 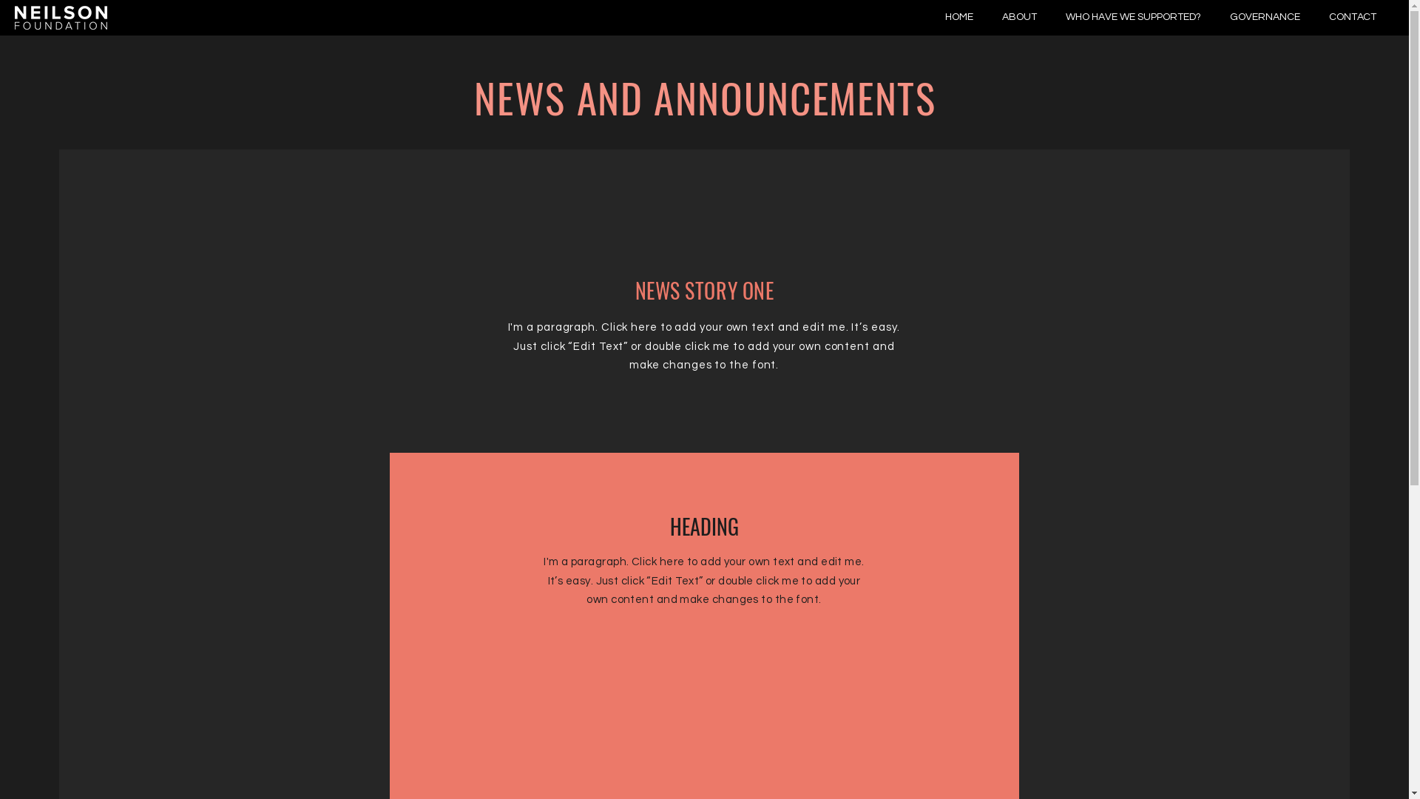 I want to click on ABOUT, so click(x=1023, y=17).